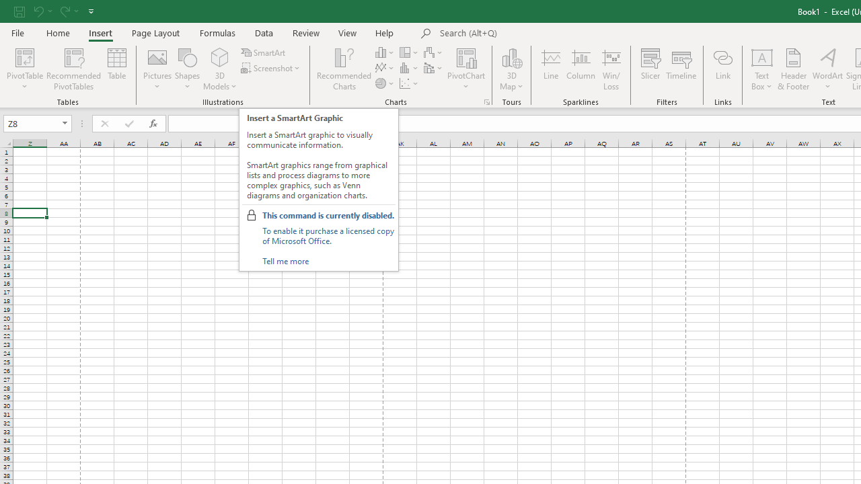 This screenshot has height=484, width=861. Describe the element at coordinates (348, 32) in the screenshot. I see `View` at that location.